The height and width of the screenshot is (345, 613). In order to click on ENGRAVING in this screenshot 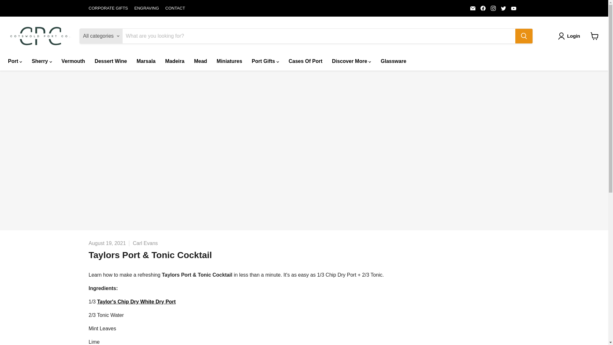, I will do `click(146, 8)`.